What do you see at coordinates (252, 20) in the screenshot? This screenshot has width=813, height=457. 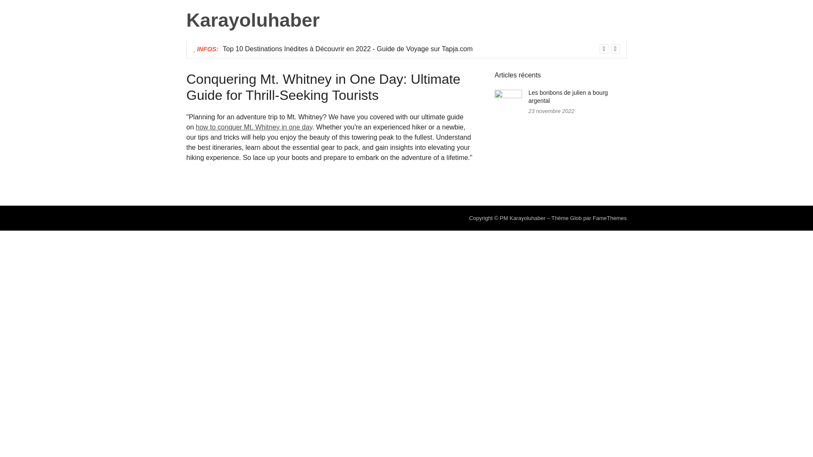 I see `Karayoluhaber` at bounding box center [252, 20].